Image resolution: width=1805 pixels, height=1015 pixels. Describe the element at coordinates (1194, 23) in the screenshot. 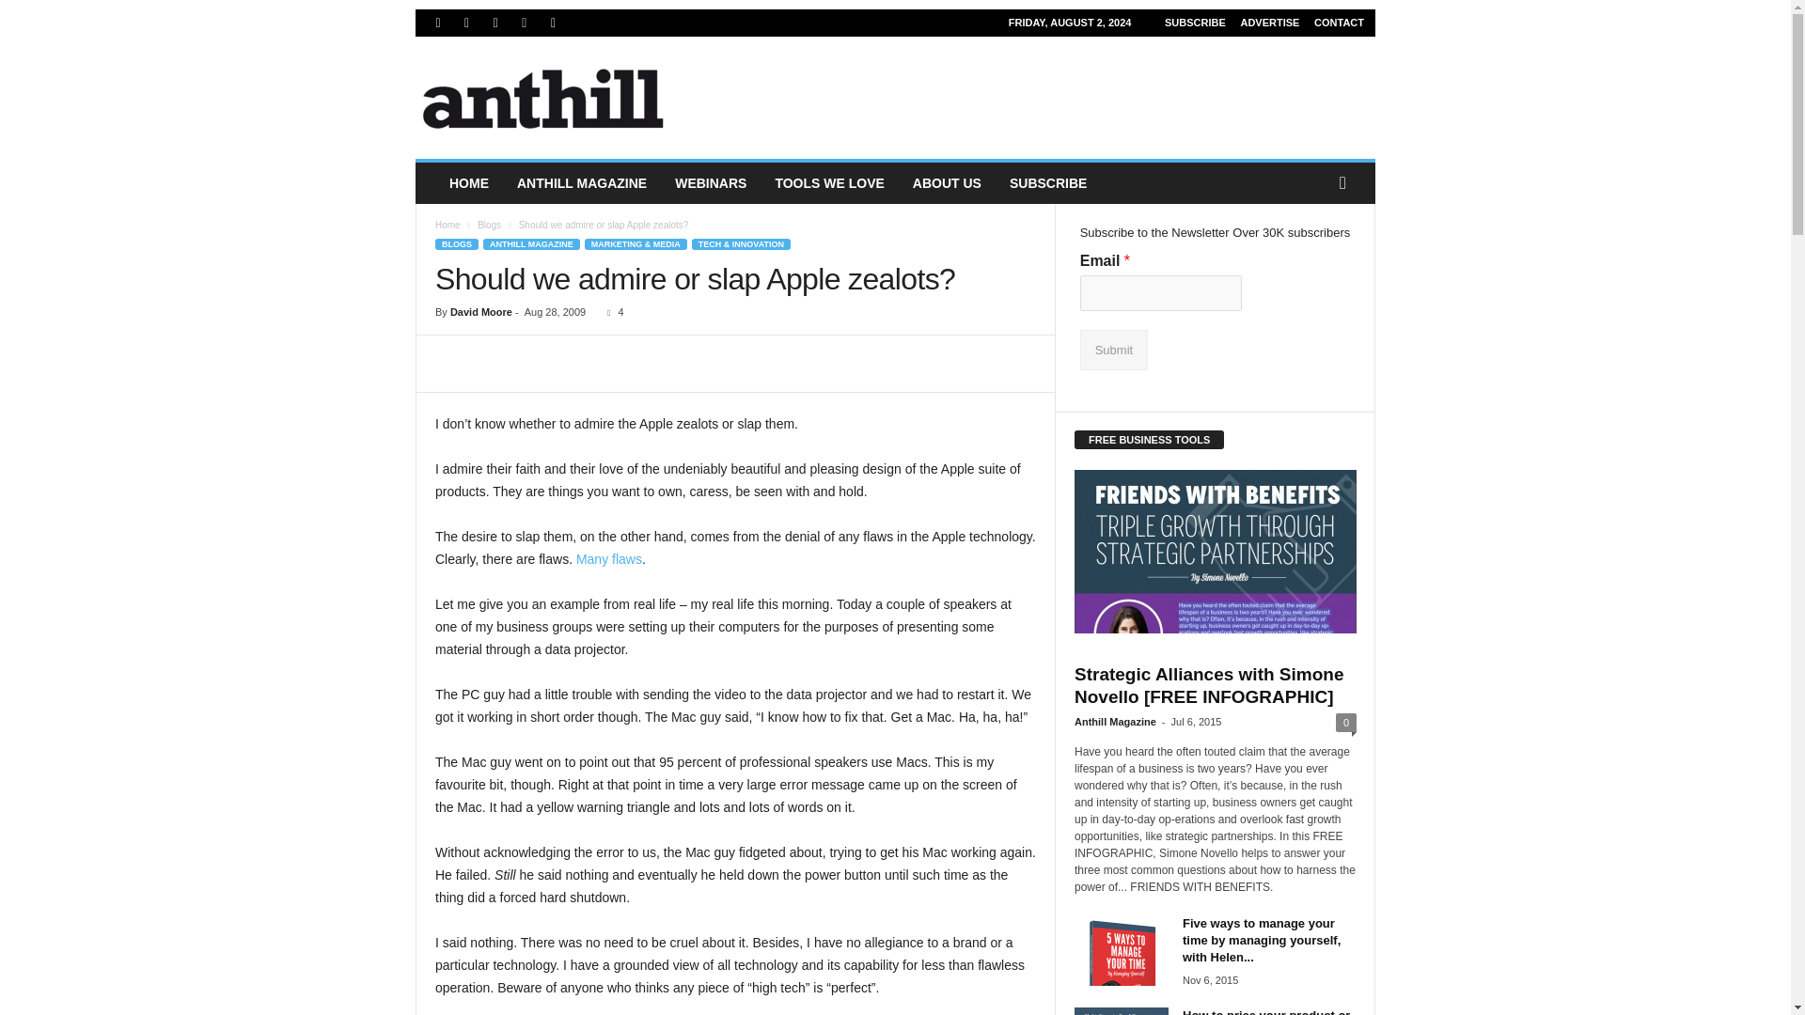

I see `SUBSCRIBE` at that location.